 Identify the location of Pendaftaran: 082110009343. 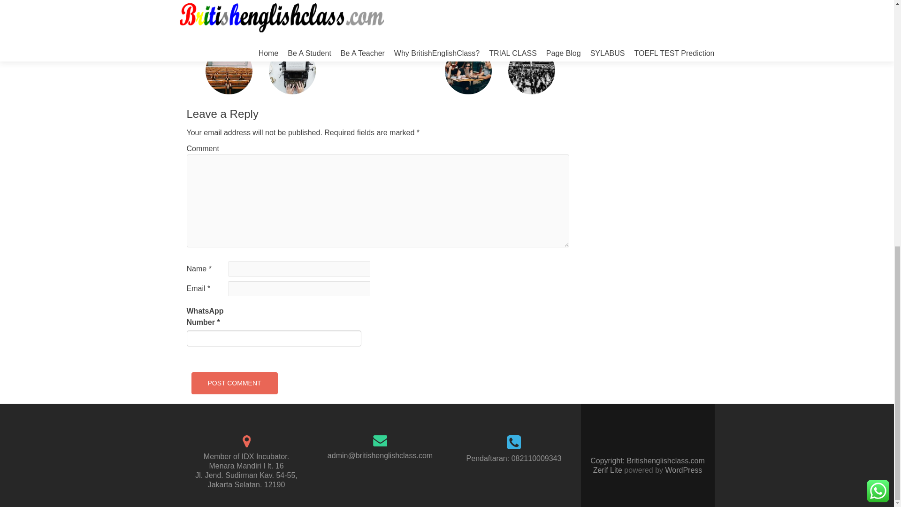
(514, 458).